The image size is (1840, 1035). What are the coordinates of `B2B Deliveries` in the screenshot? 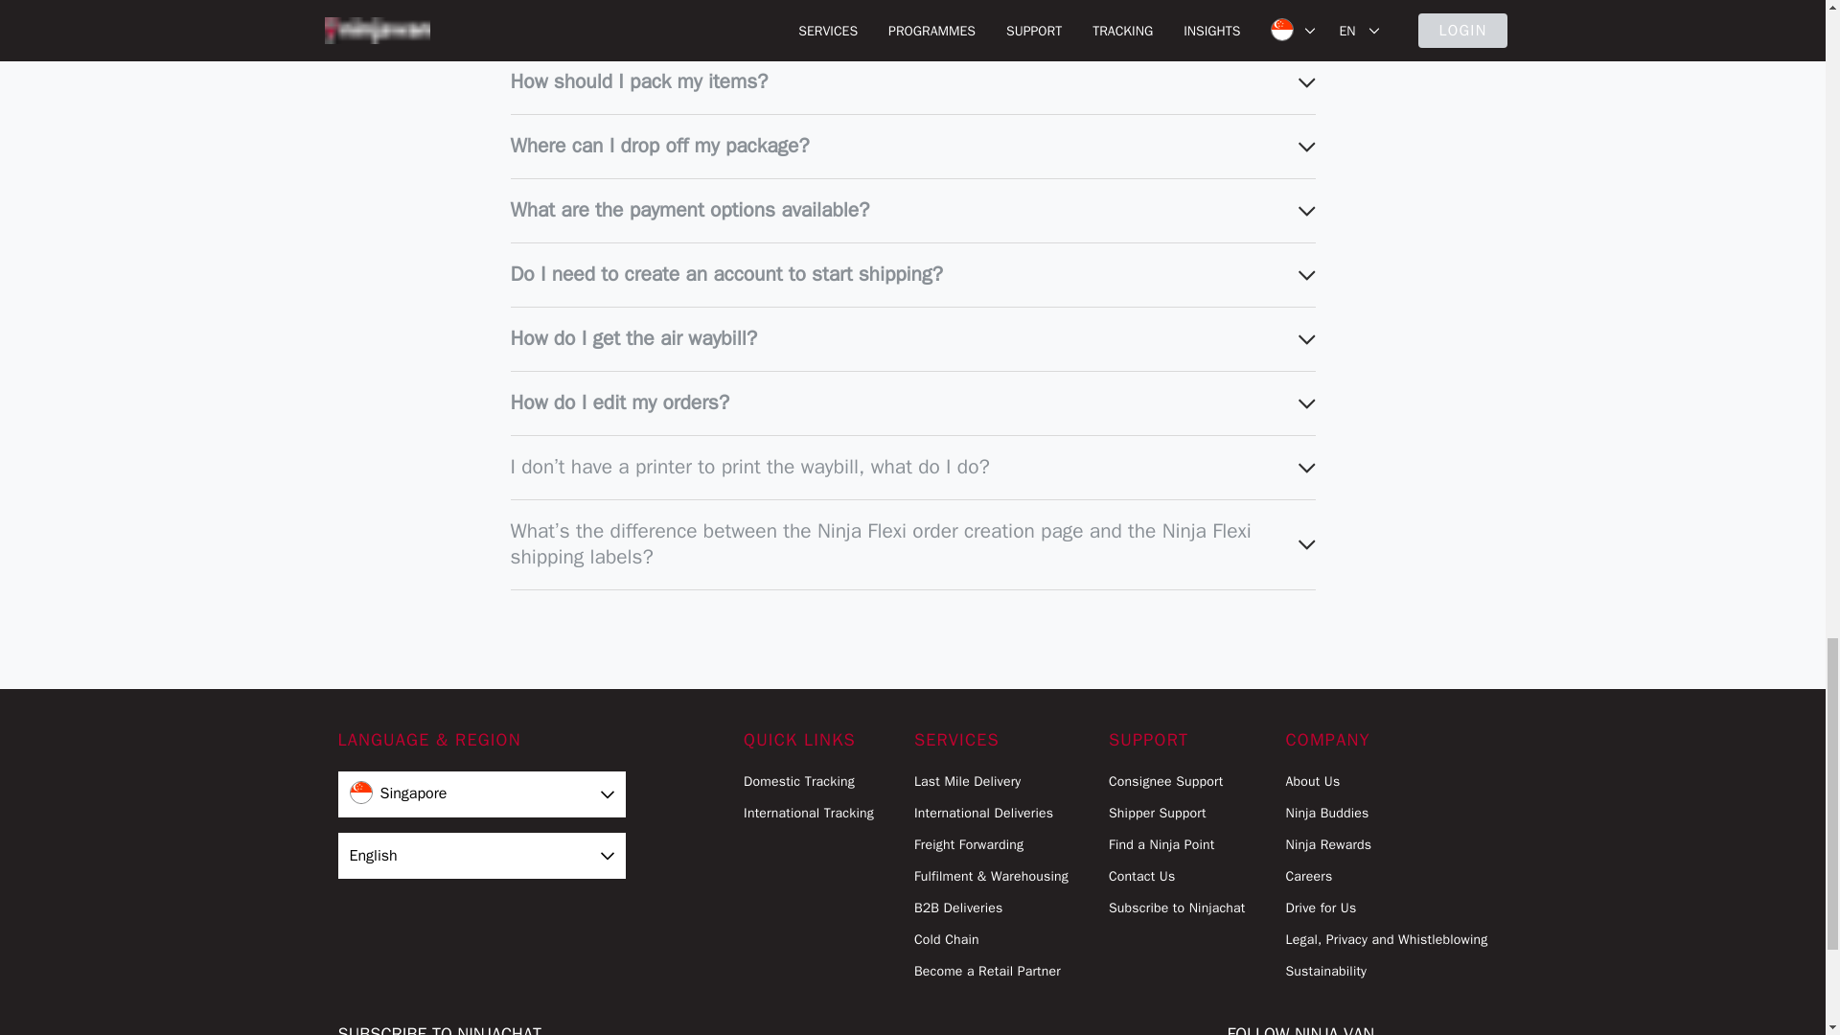 It's located at (991, 908).